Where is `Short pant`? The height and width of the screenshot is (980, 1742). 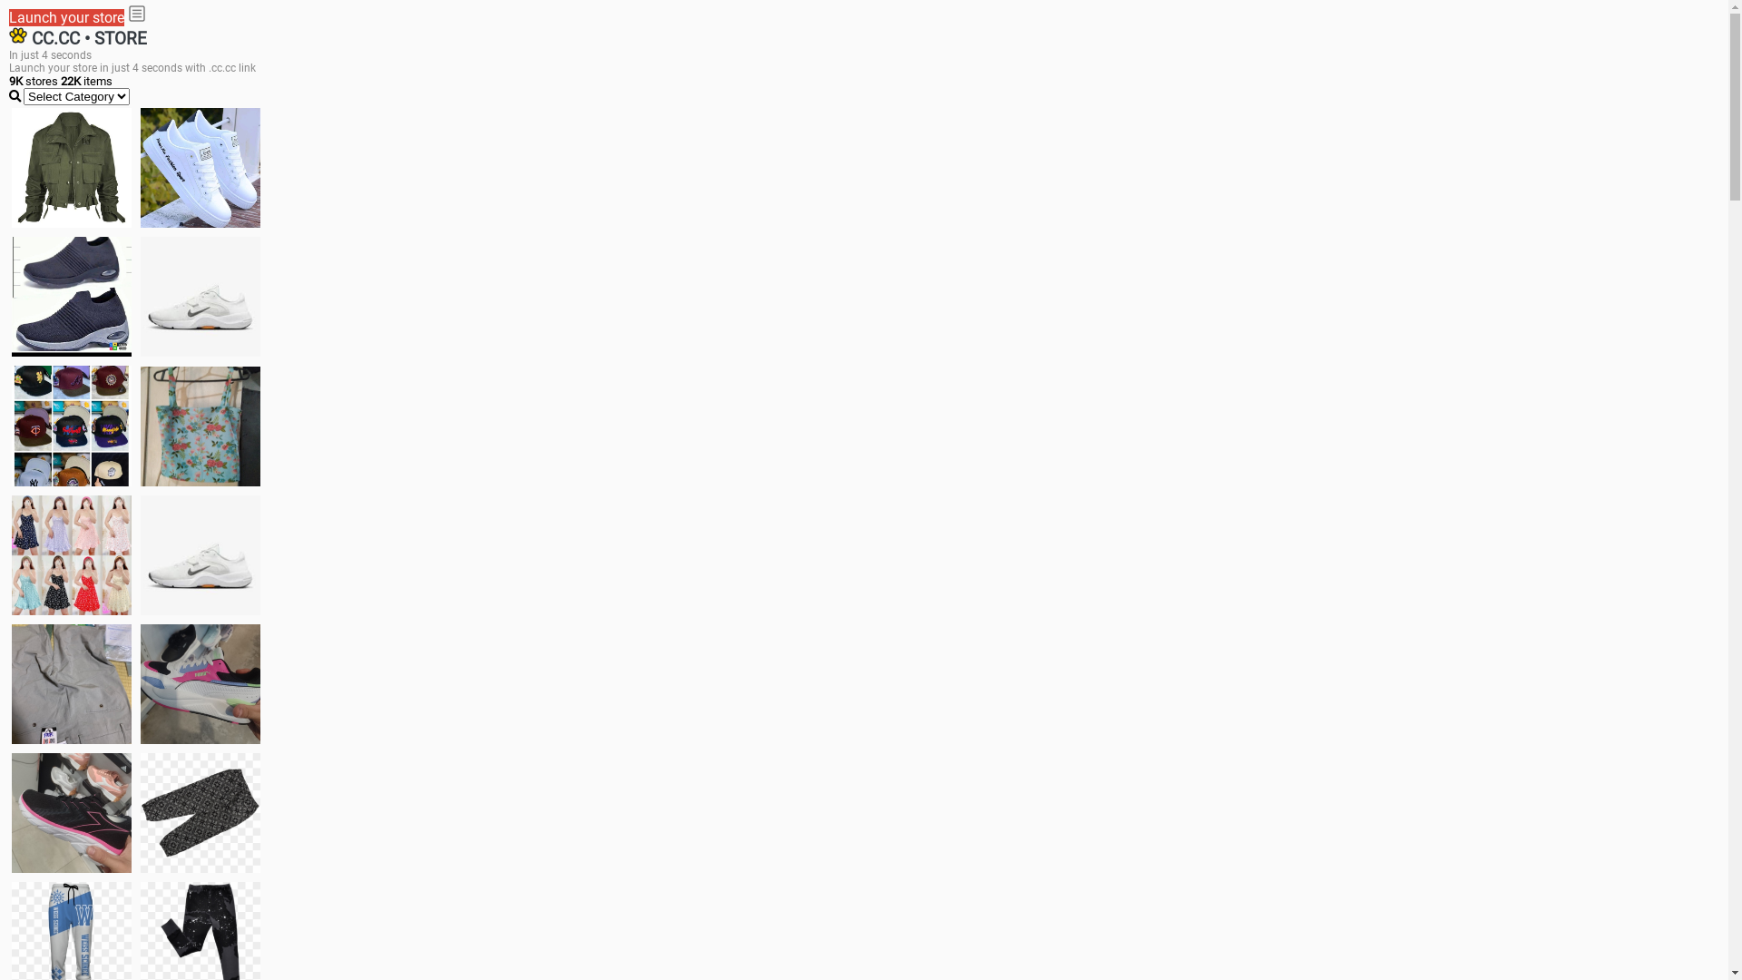
Short pant is located at coordinates (201, 813).